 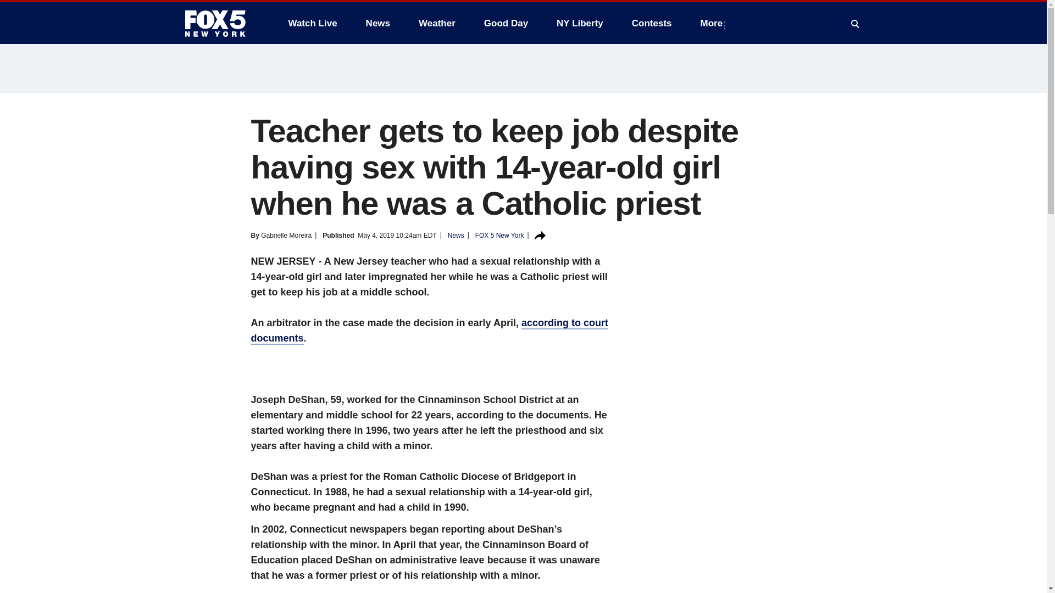 I want to click on Good Day, so click(x=506, y=23).